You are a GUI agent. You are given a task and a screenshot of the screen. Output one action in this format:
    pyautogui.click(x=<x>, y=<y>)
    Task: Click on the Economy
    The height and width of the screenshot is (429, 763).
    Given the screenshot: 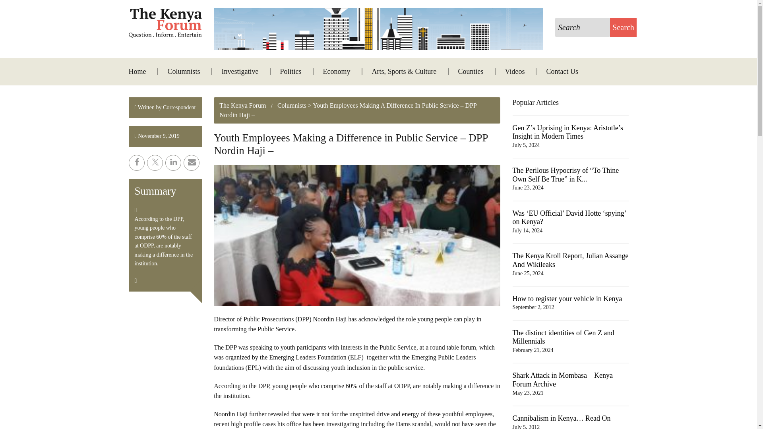 What is the action you would take?
    pyautogui.click(x=337, y=71)
    